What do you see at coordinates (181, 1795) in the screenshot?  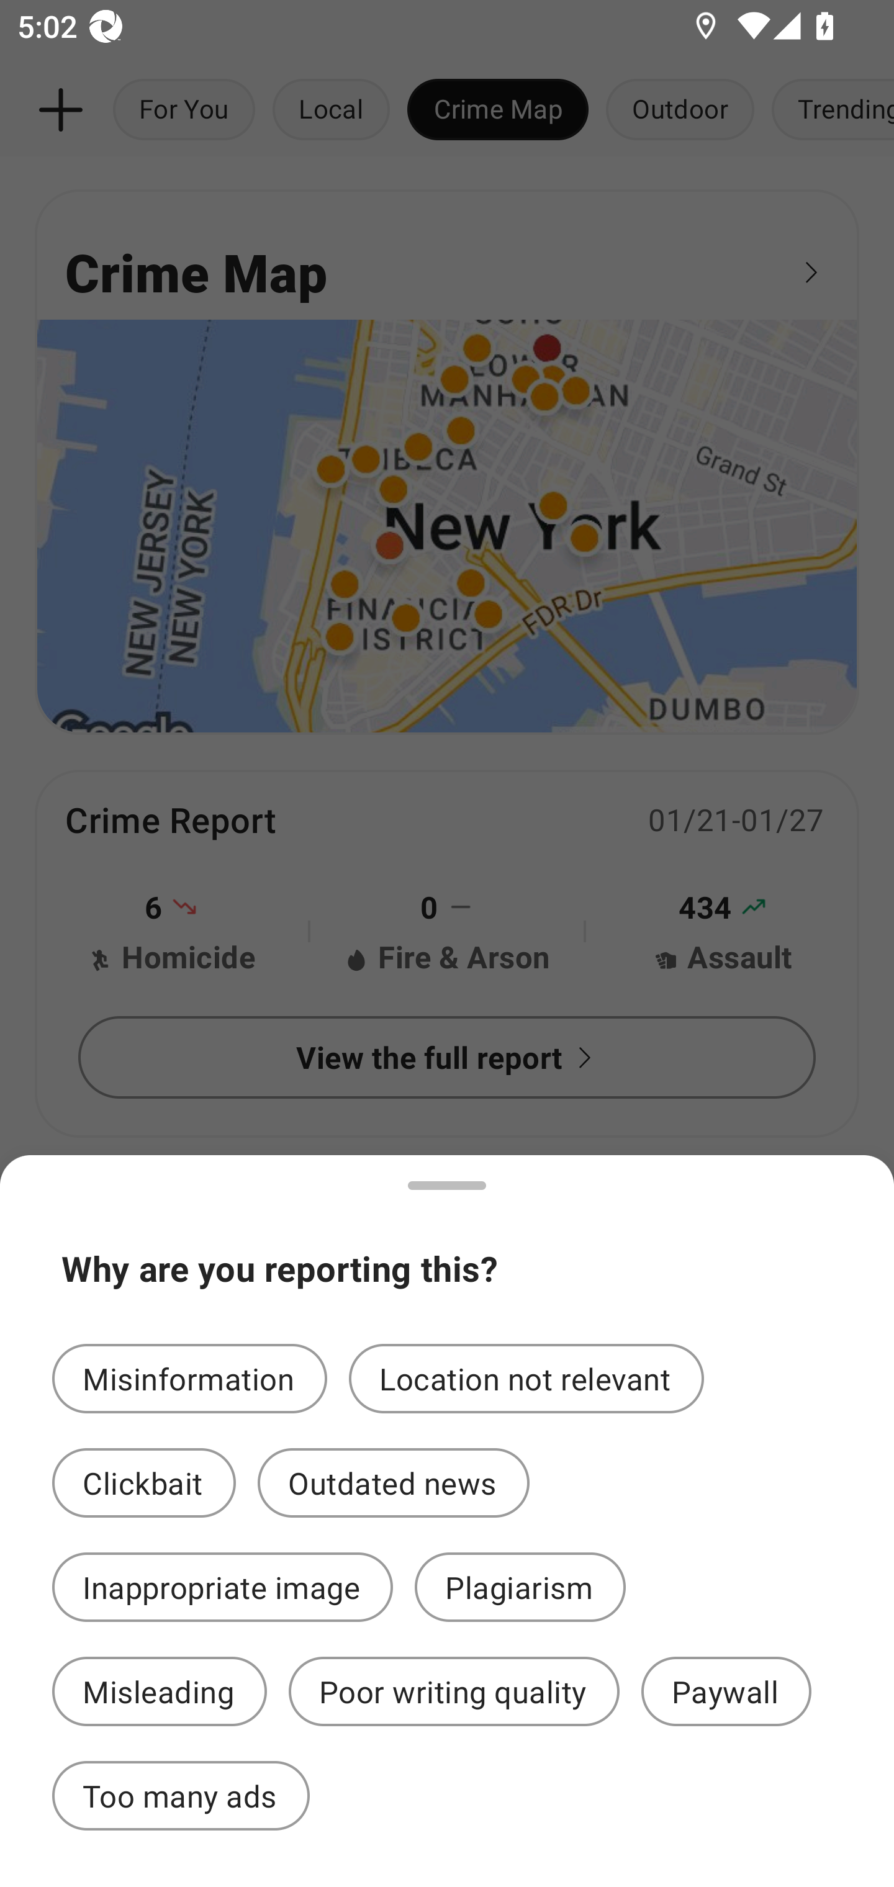 I see `Too many ads` at bounding box center [181, 1795].